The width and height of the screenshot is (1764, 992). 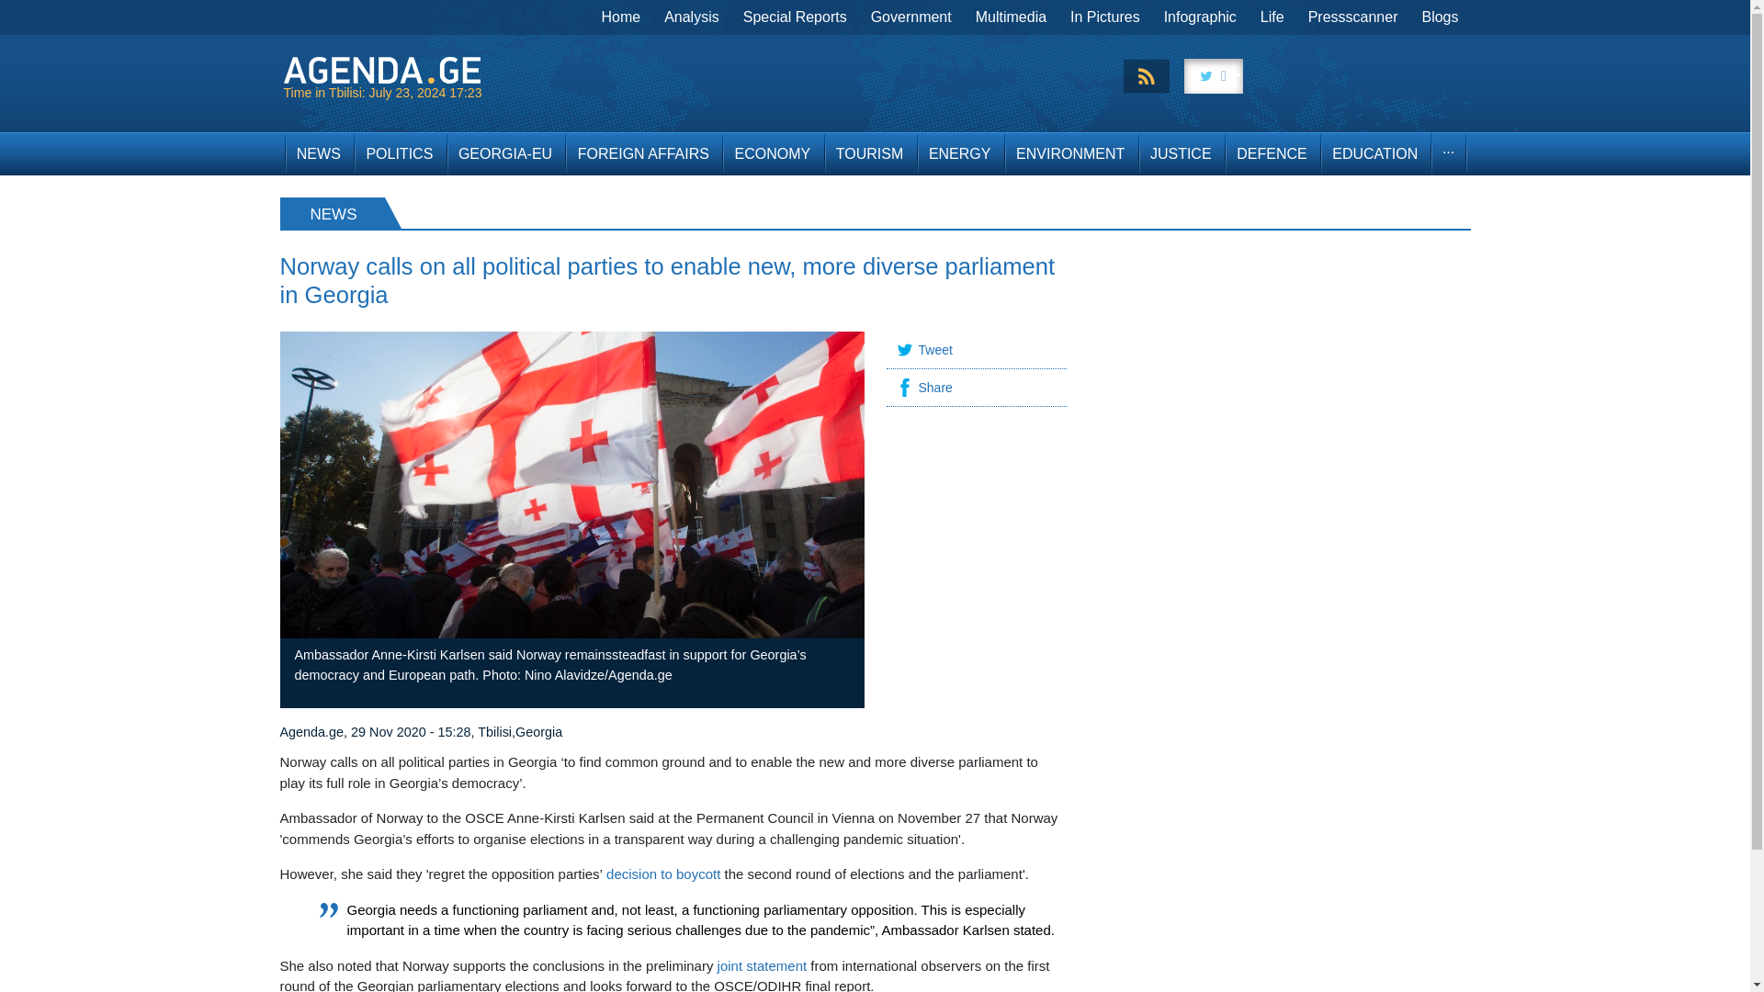 What do you see at coordinates (1439, 17) in the screenshot?
I see `Blogs` at bounding box center [1439, 17].